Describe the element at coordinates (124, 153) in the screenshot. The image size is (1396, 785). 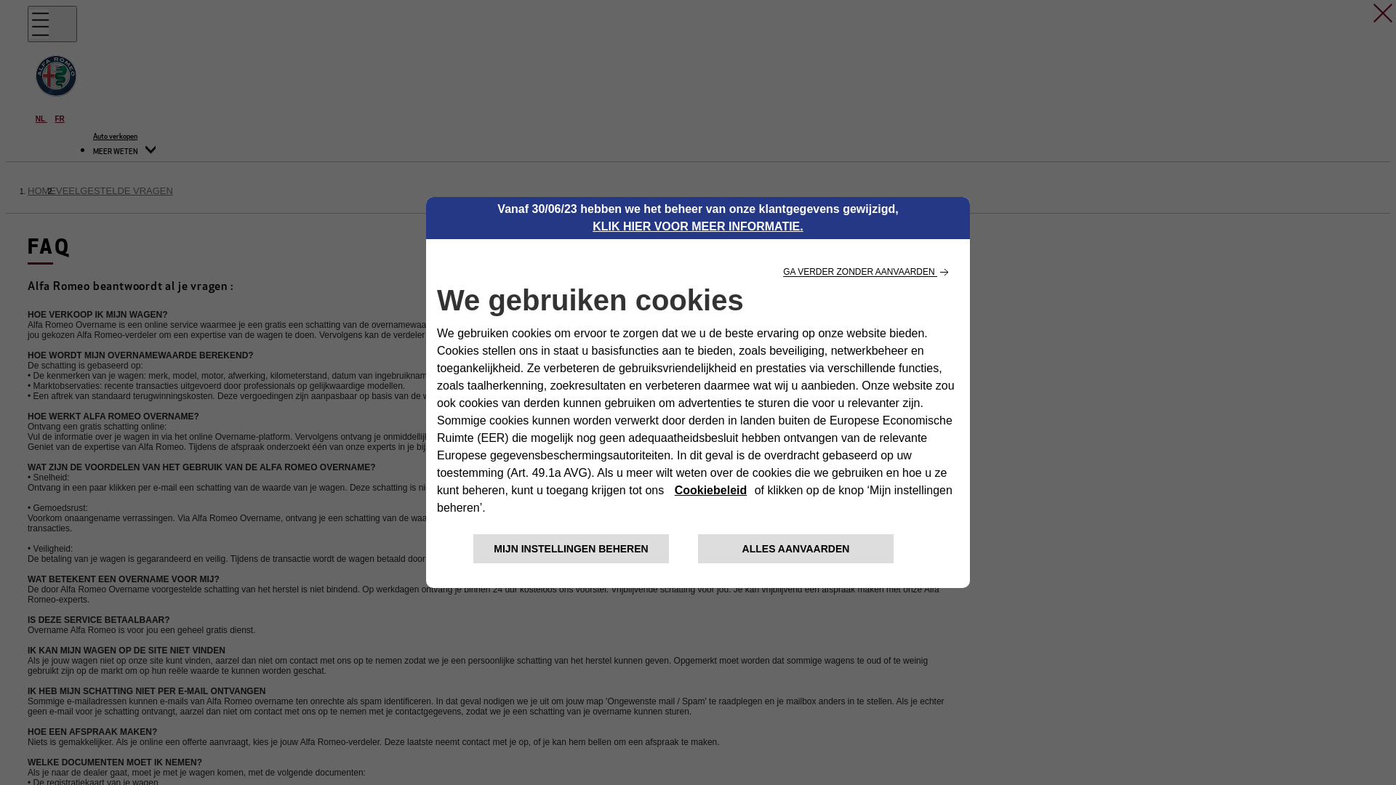
I see `MEER WETEN` at that location.